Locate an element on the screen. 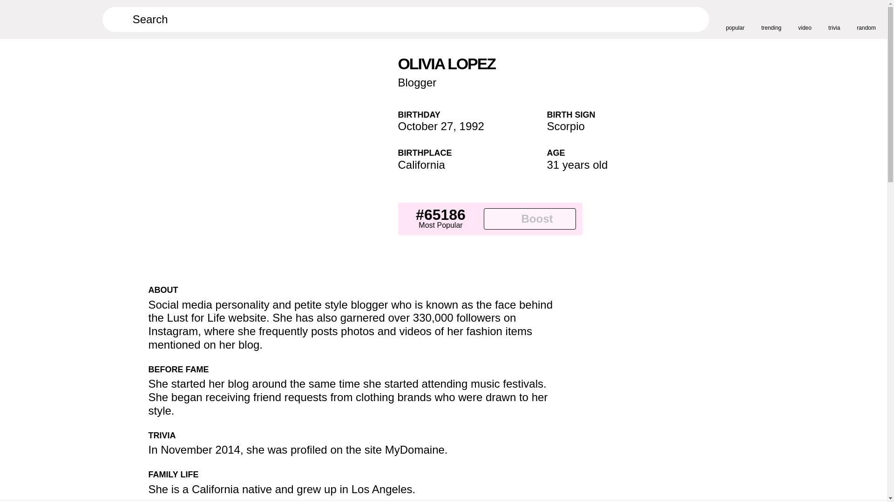 The height and width of the screenshot is (502, 894). 31 years old is located at coordinates (577, 165).